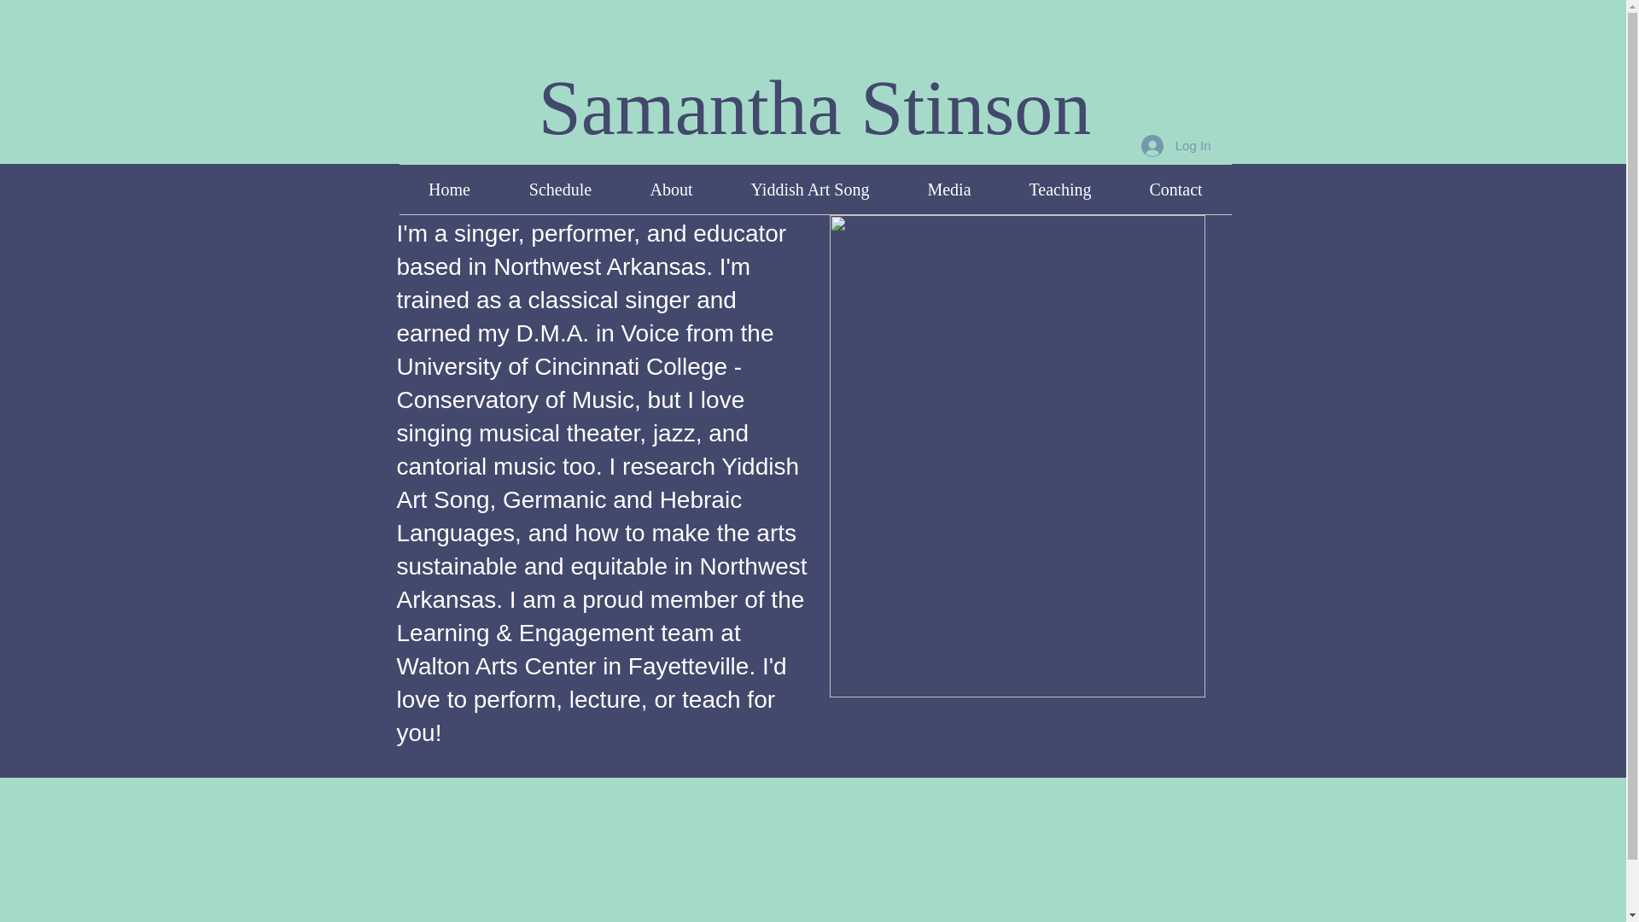 The image size is (1639, 922). Describe the element at coordinates (1175, 190) in the screenshot. I see `Contact` at that location.